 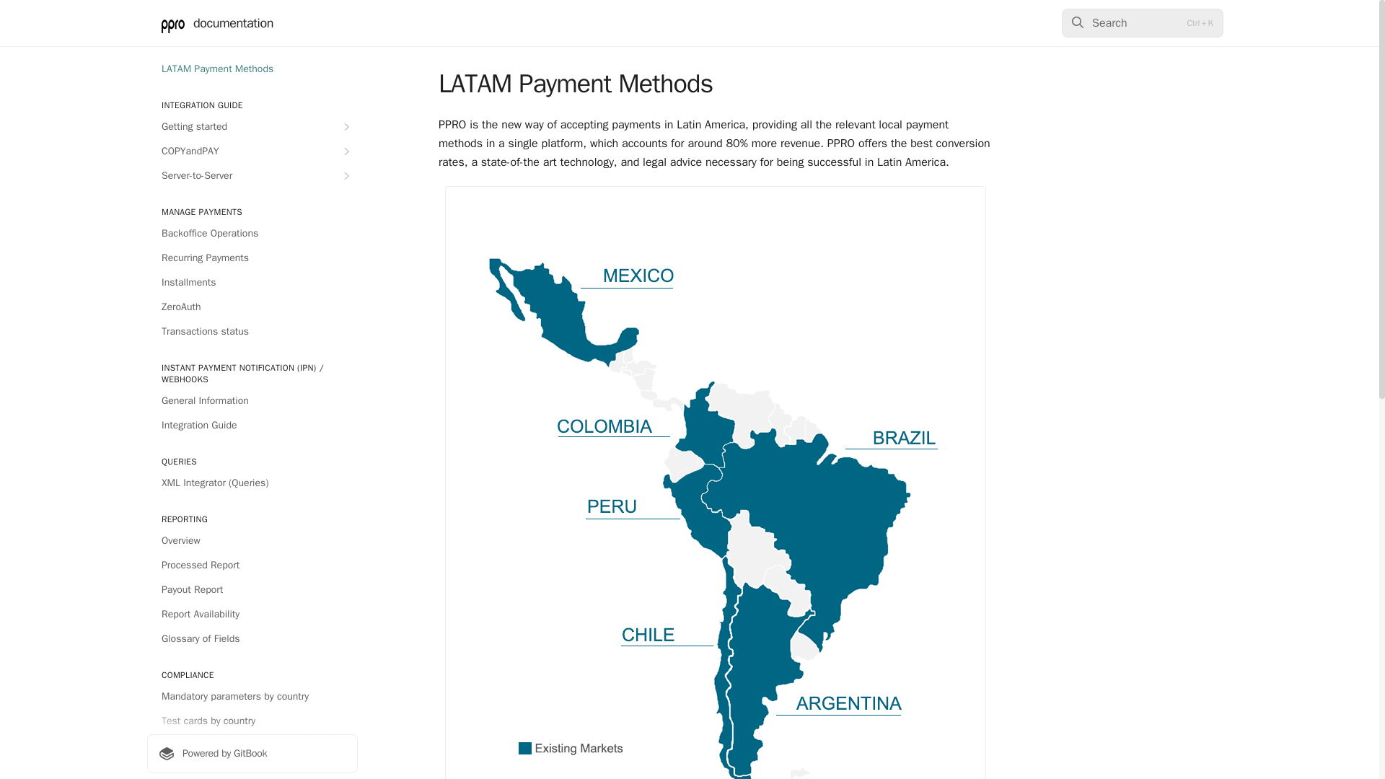 What do you see at coordinates (252, 127) in the screenshot?
I see `Getting started` at bounding box center [252, 127].